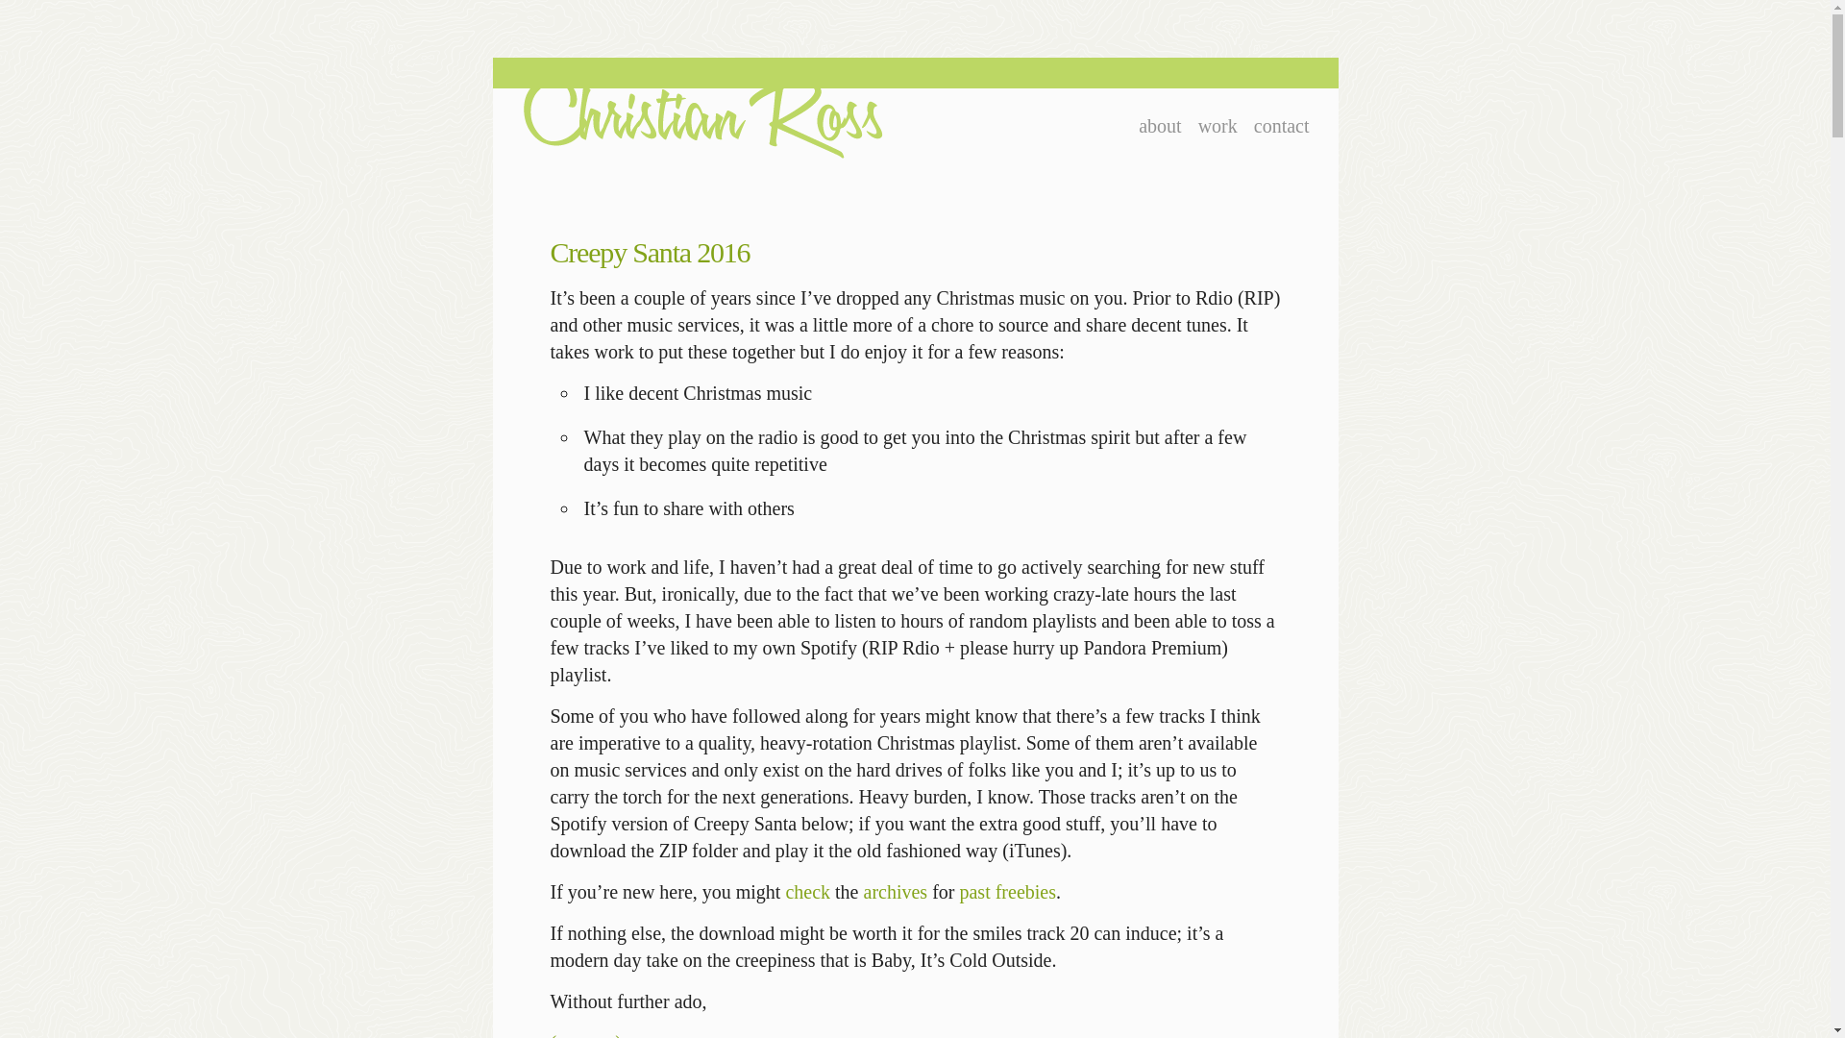 Image resolution: width=1845 pixels, height=1038 pixels. I want to click on About Christian Ross, so click(1159, 125).